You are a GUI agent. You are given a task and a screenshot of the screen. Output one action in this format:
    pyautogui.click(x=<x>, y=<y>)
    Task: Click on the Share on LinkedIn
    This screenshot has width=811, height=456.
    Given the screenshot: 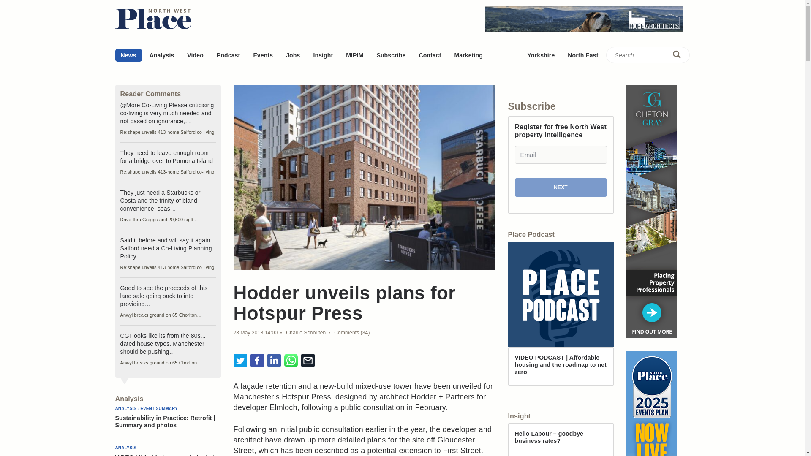 What is the action you would take?
    pyautogui.click(x=274, y=361)
    